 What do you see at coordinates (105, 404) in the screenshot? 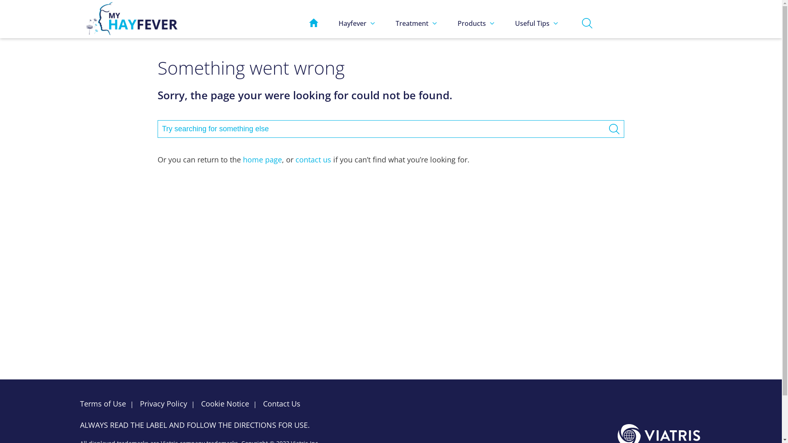
I see `Terms of Use` at bounding box center [105, 404].